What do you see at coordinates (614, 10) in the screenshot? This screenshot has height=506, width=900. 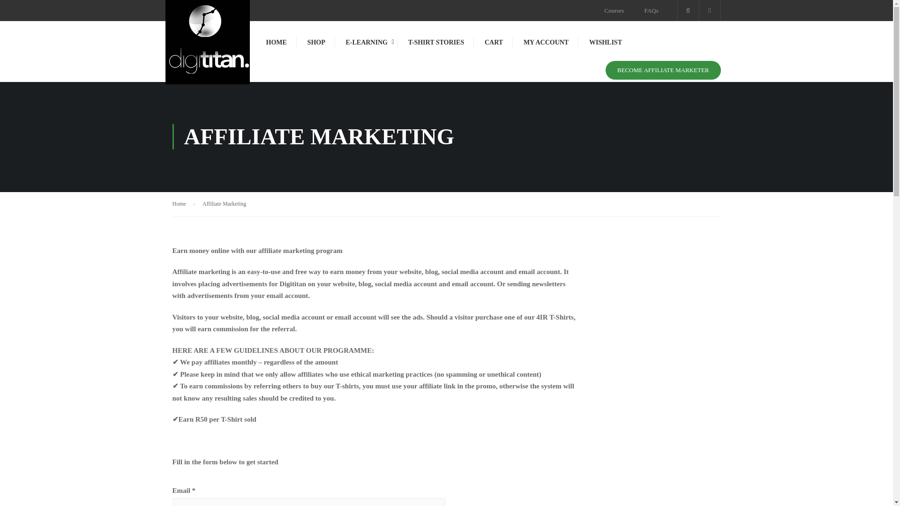 I see `Courses` at bounding box center [614, 10].